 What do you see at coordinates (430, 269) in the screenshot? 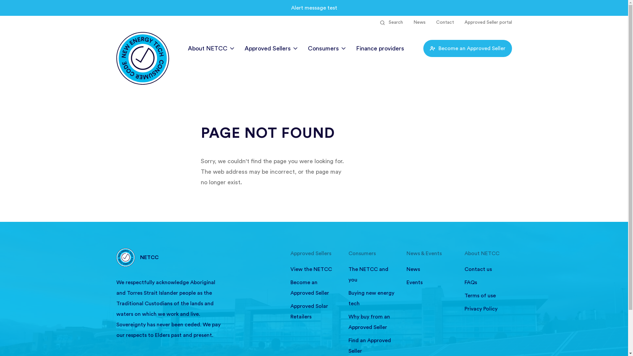
I see `News` at bounding box center [430, 269].